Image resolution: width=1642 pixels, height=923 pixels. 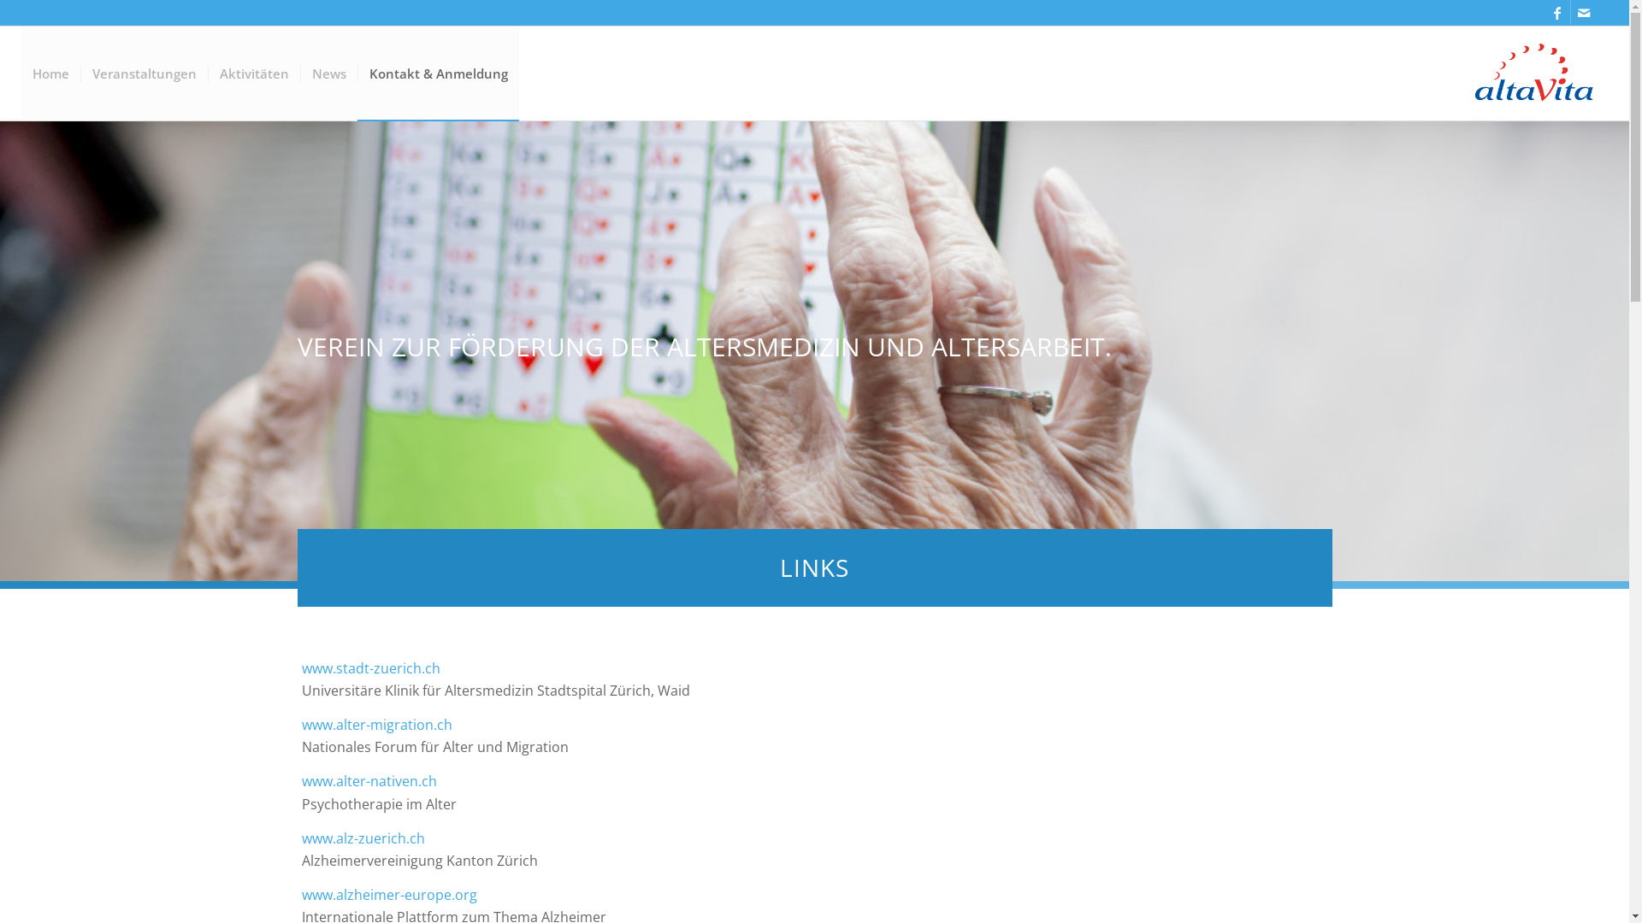 What do you see at coordinates (376, 725) in the screenshot?
I see `www.alter-migration.ch` at bounding box center [376, 725].